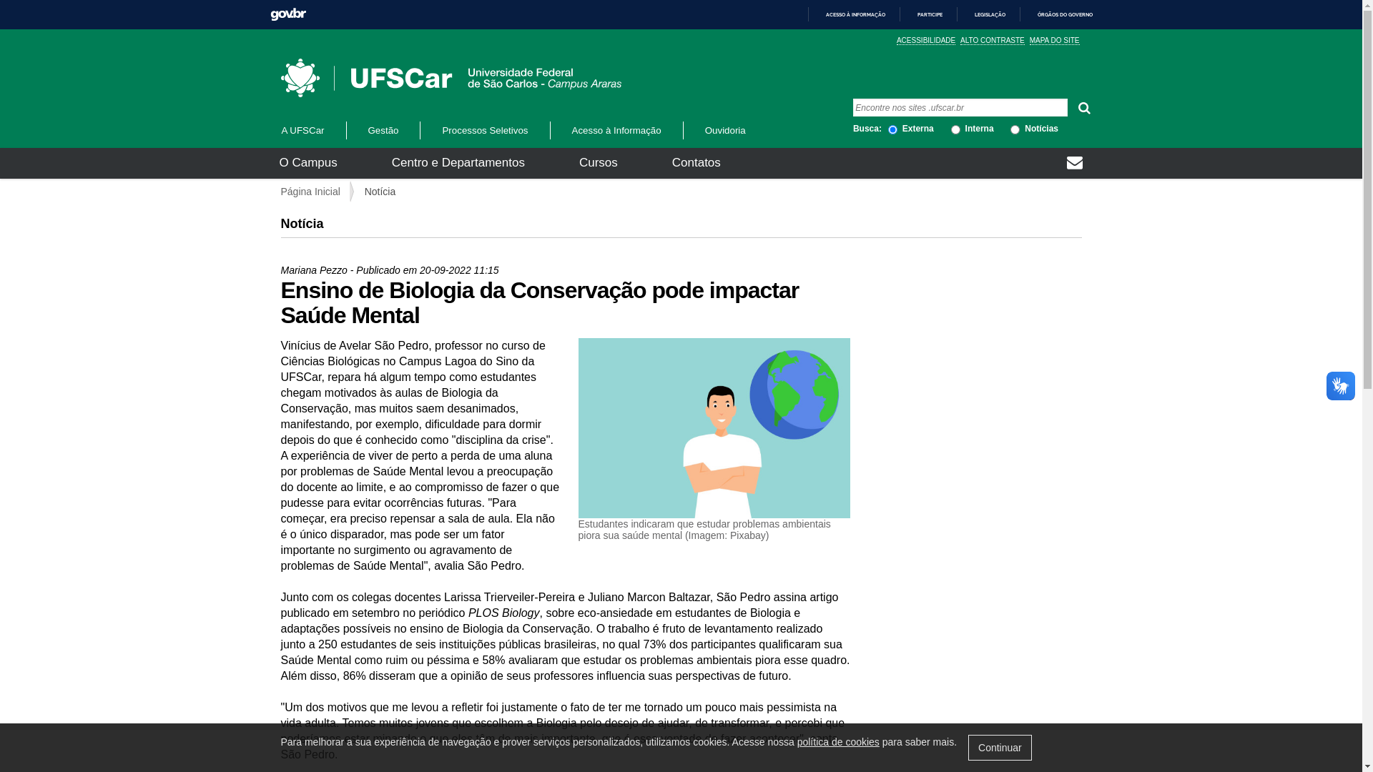  Describe the element at coordinates (993, 41) in the screenshot. I see `ALTO CONTRASTE` at that location.